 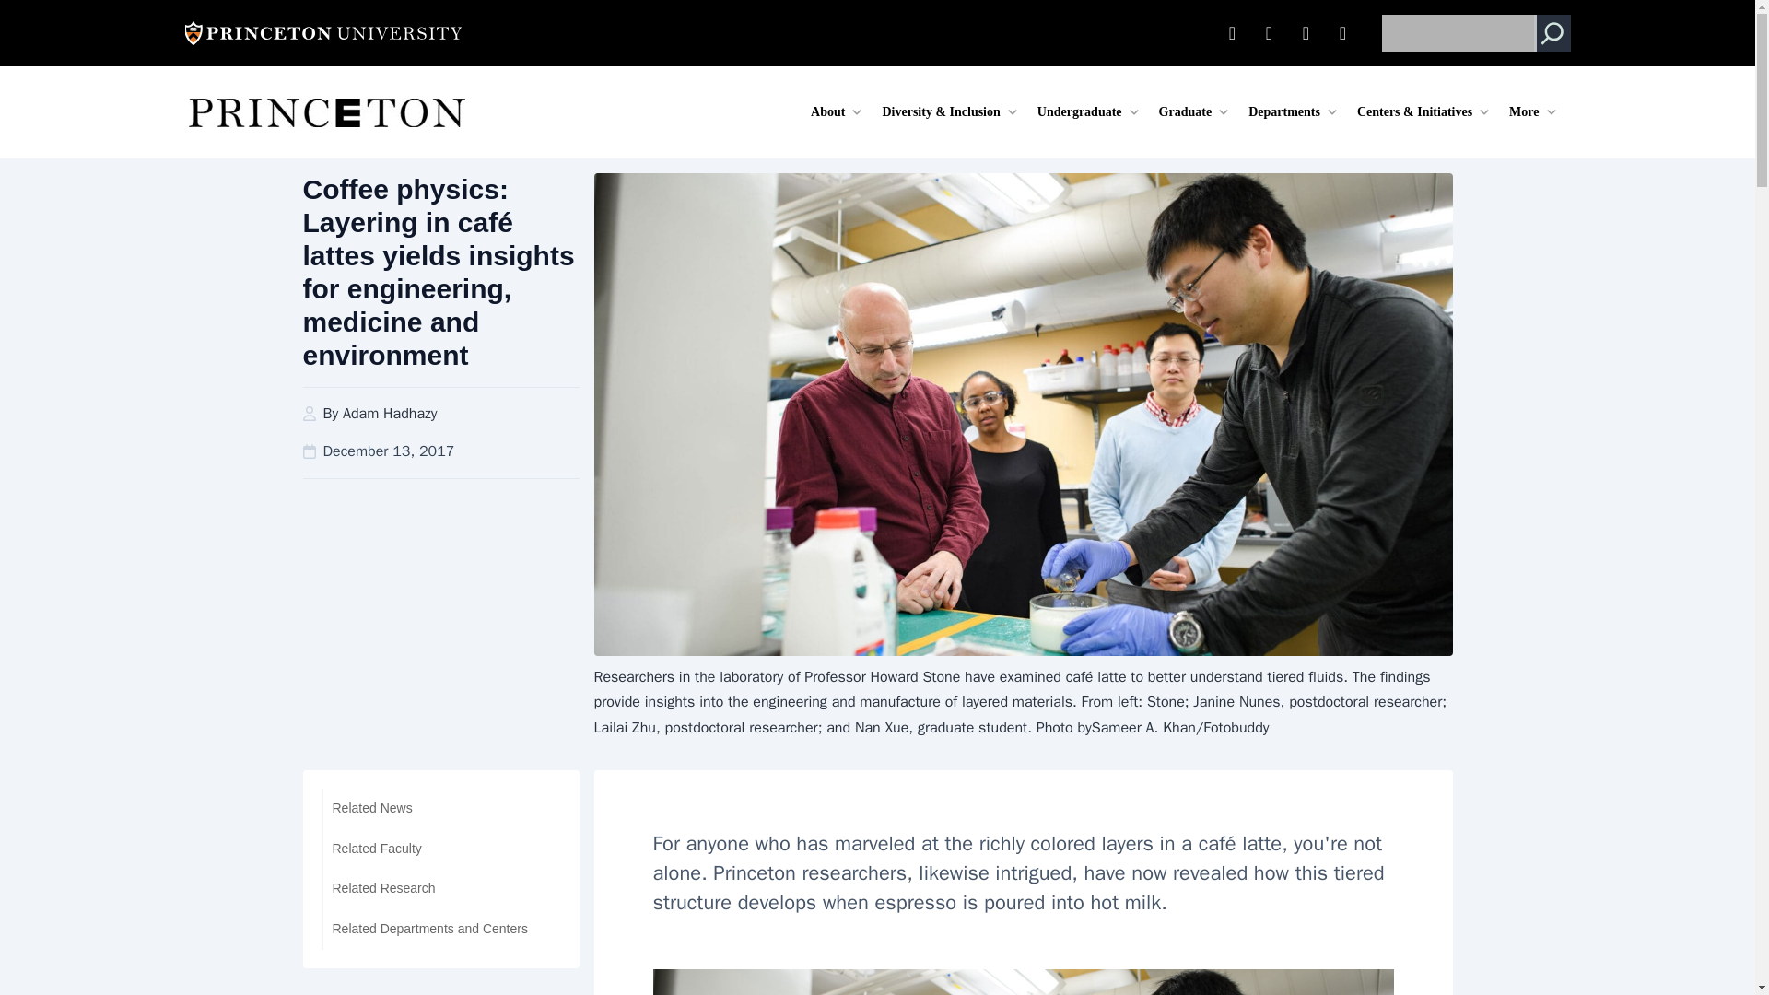 What do you see at coordinates (322, 32) in the screenshot?
I see `Princeton University` at bounding box center [322, 32].